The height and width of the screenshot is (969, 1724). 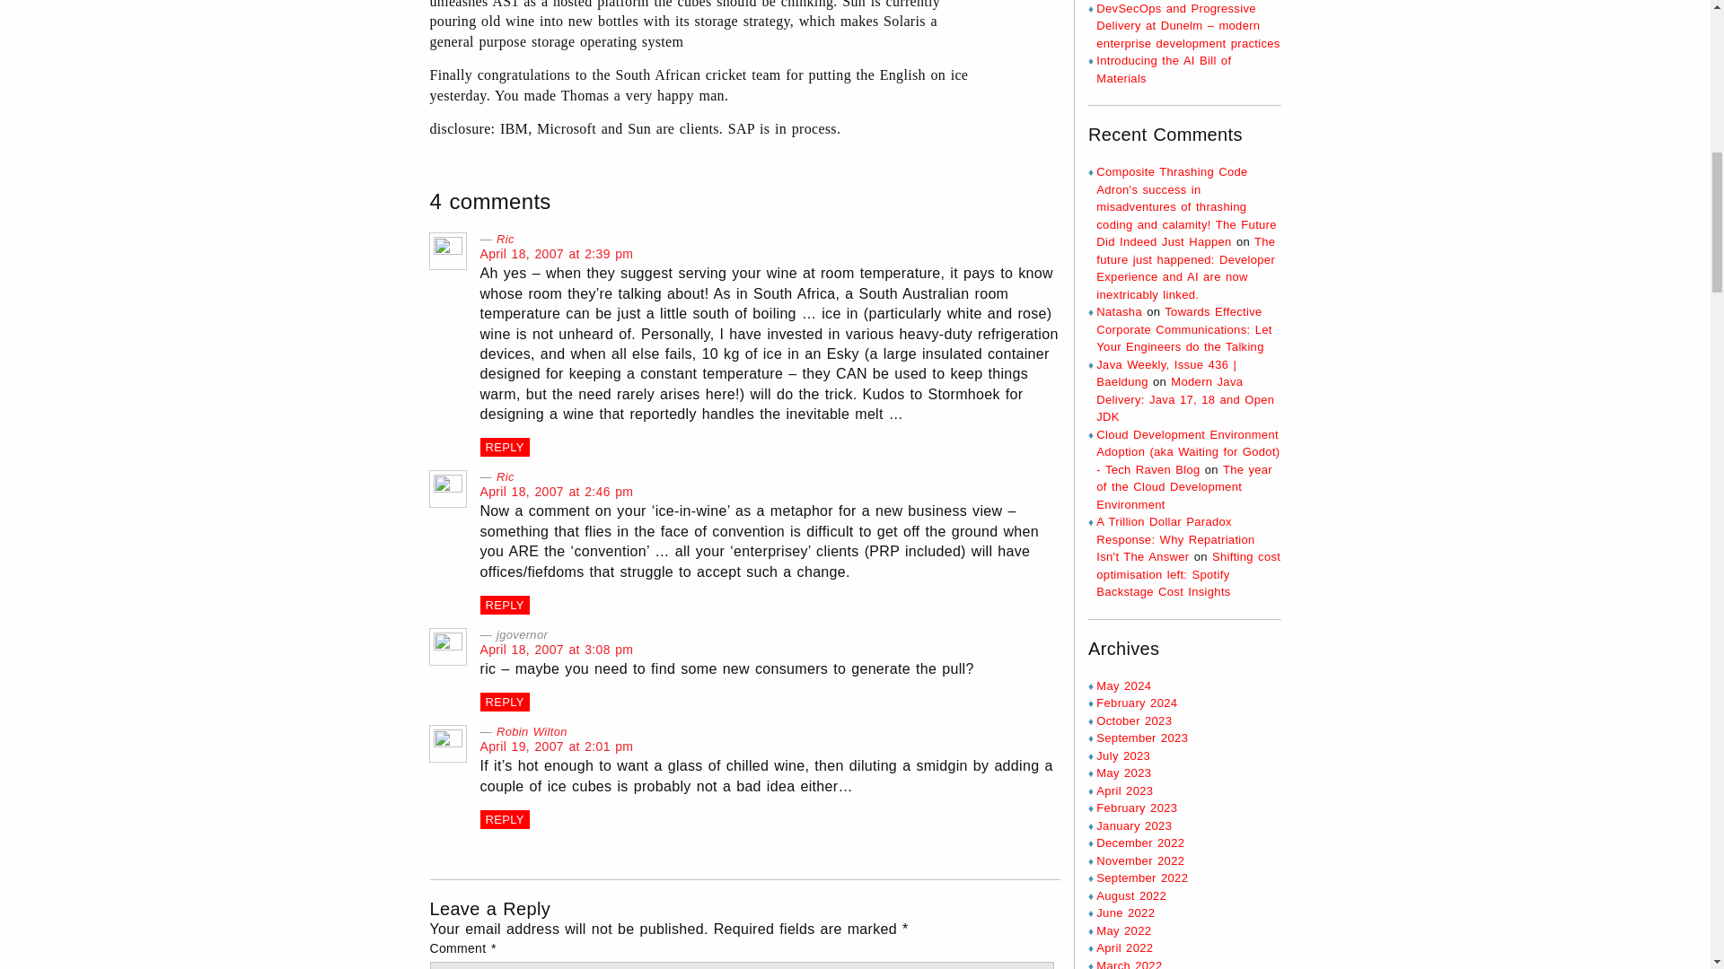 I want to click on April 19, 2007 at 2:01 pm, so click(x=555, y=746).